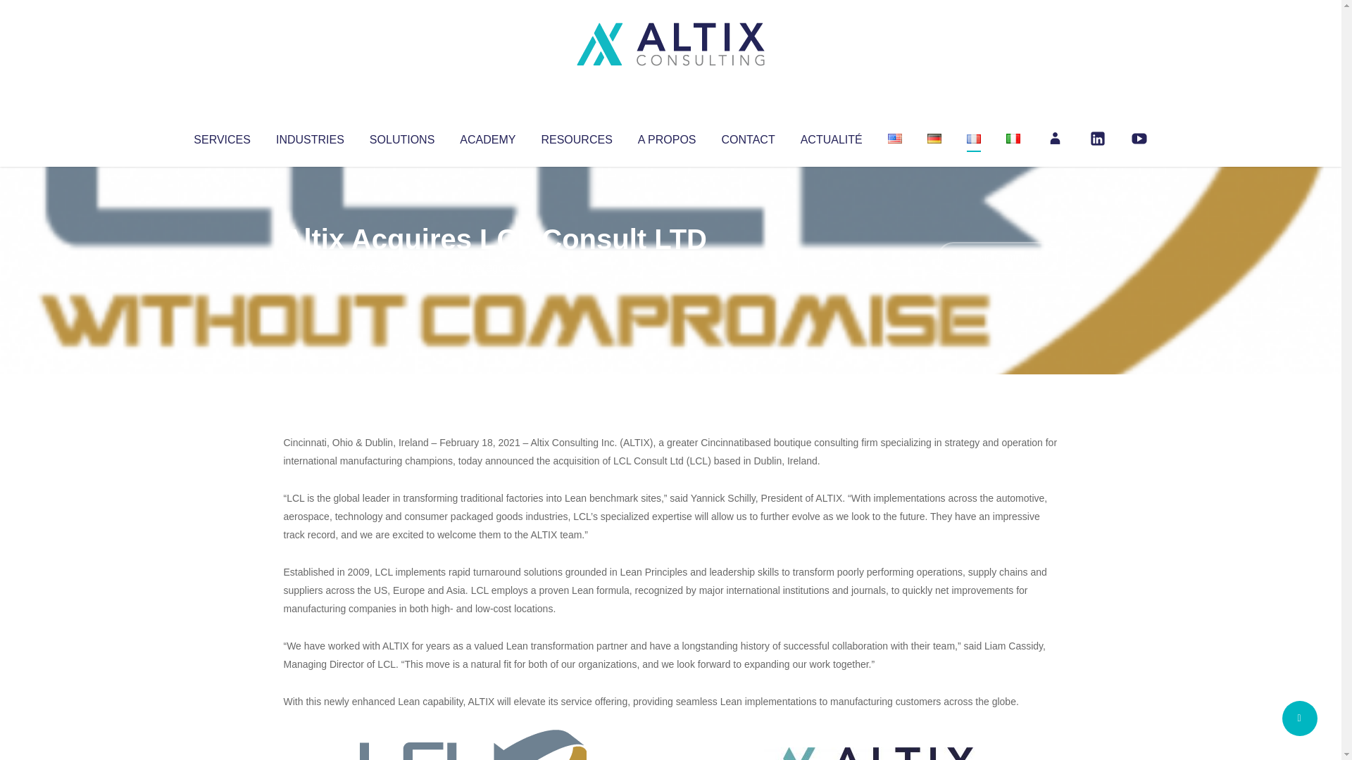 This screenshot has height=760, width=1352. I want to click on INDUSTRIES, so click(310, 137).